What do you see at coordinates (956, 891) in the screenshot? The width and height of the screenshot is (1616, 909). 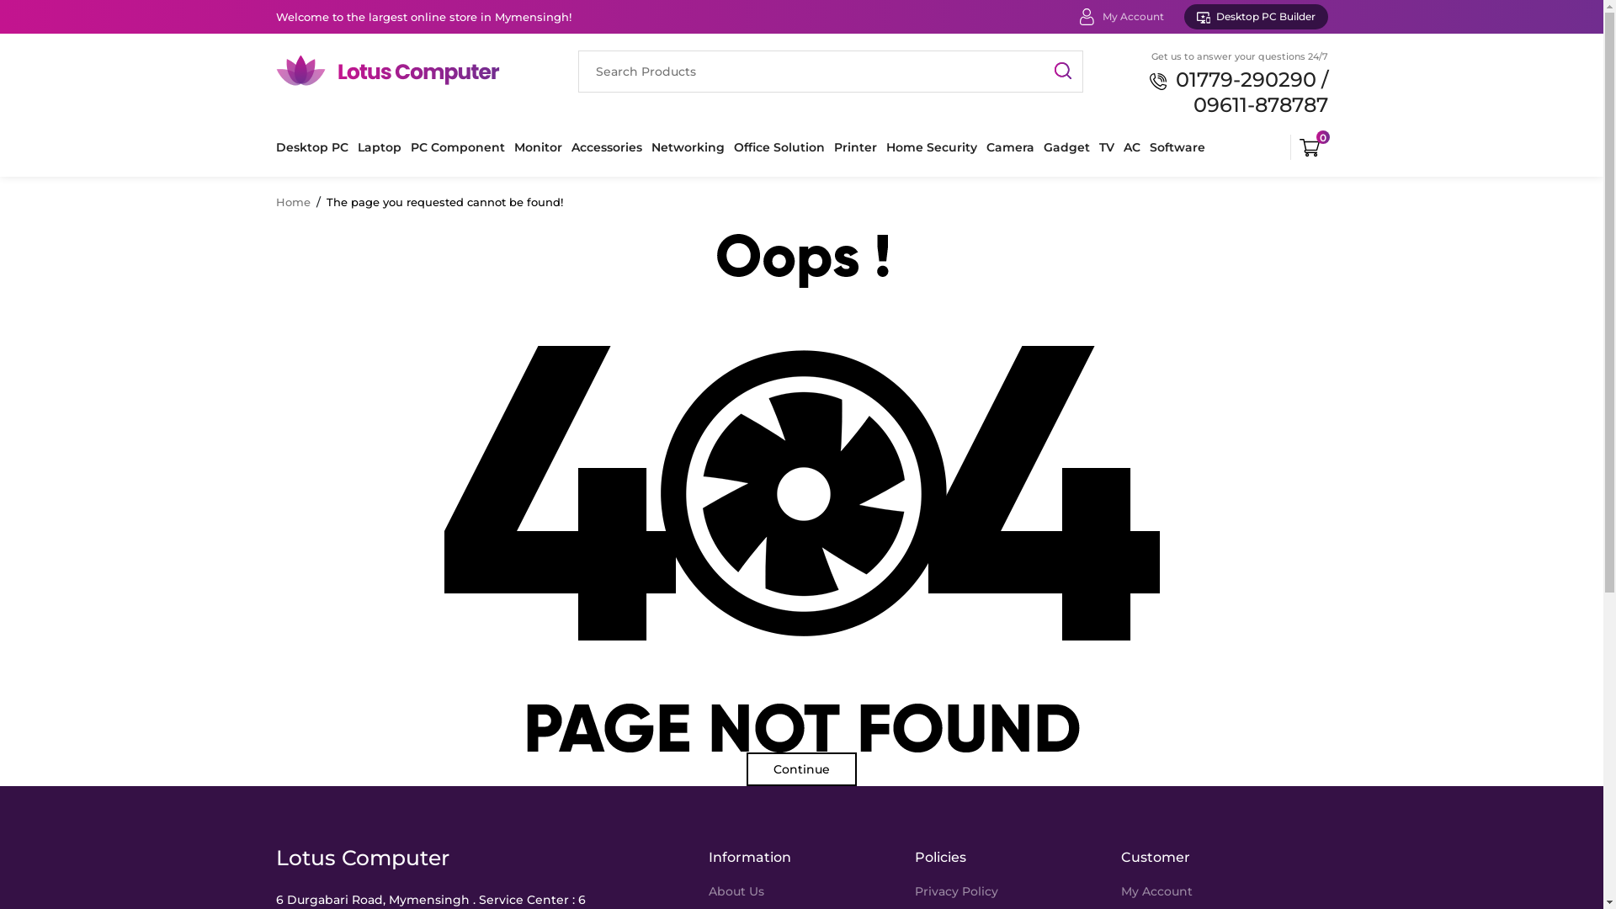 I see `Privacy Policy` at bounding box center [956, 891].